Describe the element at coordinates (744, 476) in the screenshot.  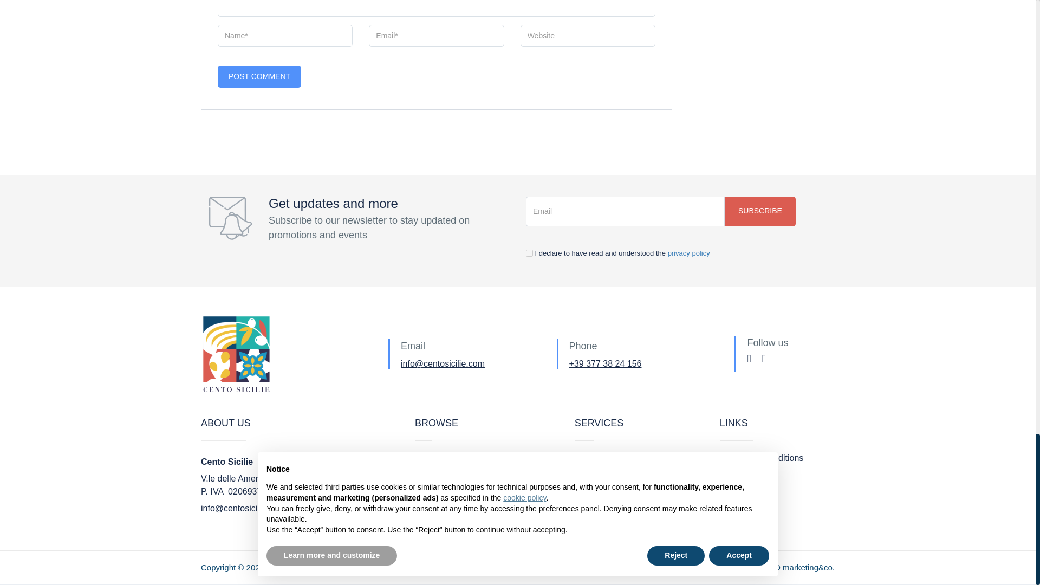
I see `Privacy Policy ` at that location.